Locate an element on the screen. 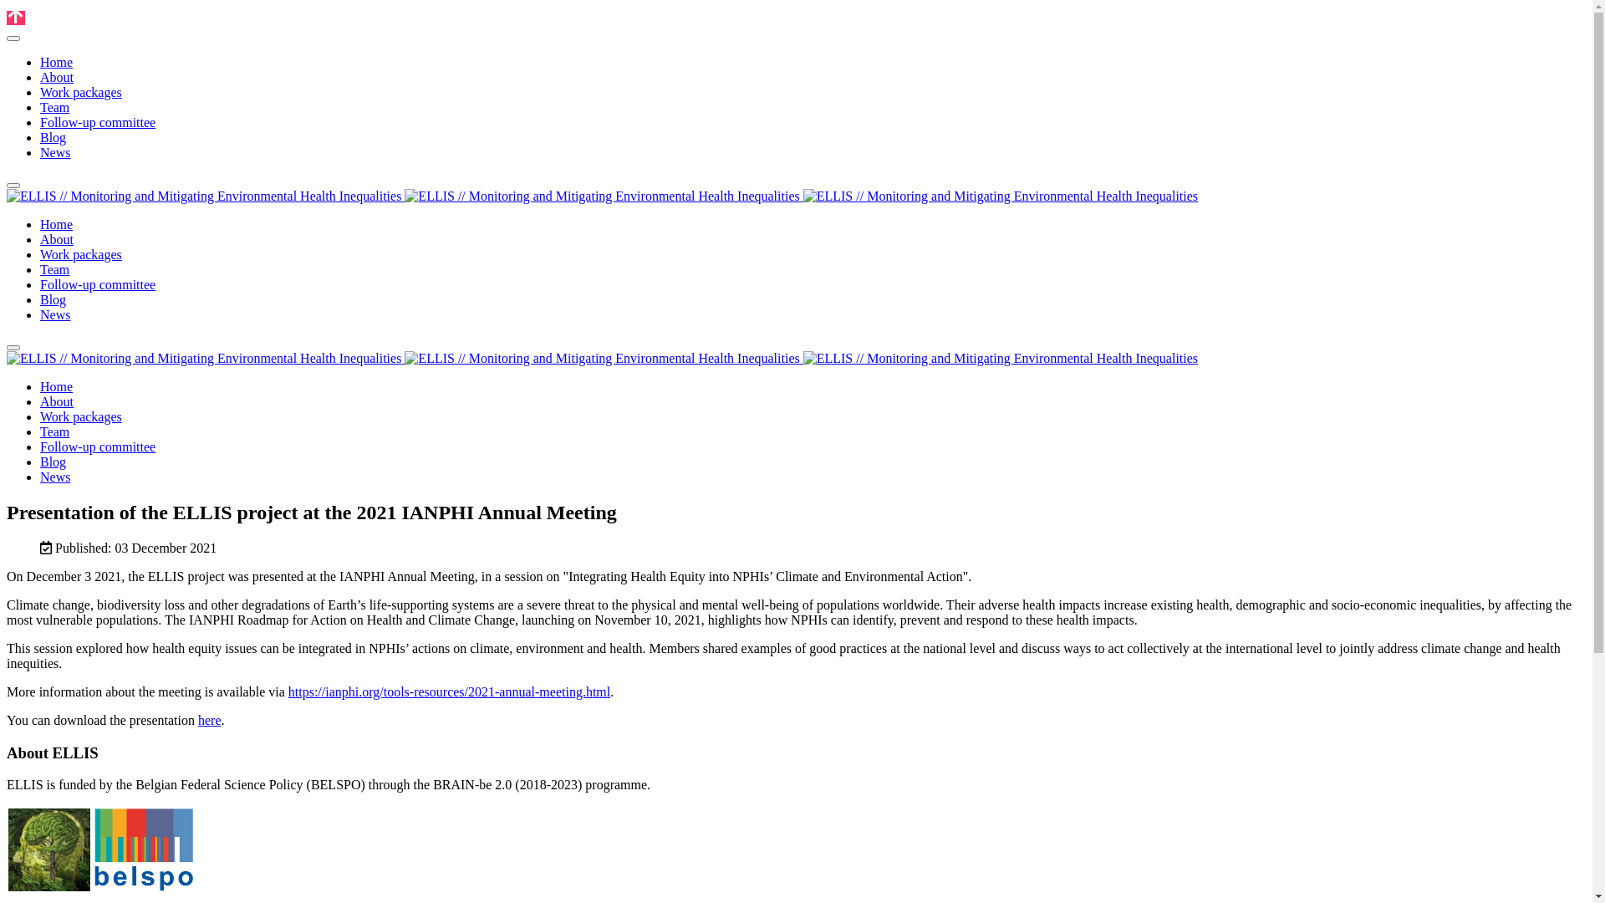  Team is located at coordinates (55, 107).